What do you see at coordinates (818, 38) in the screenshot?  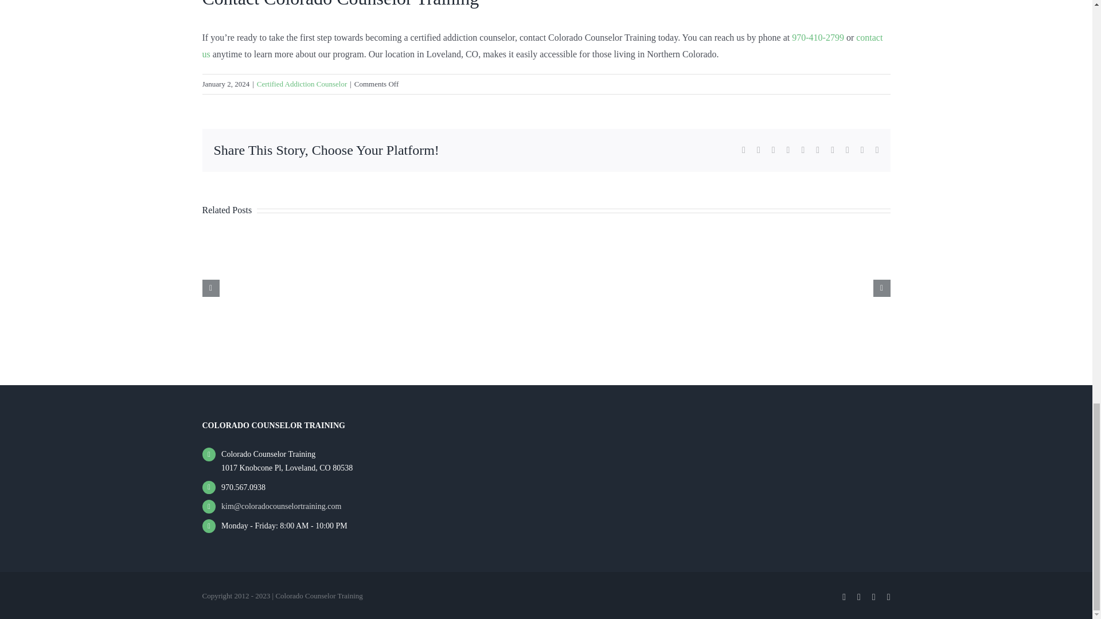 I see `970-410-2799` at bounding box center [818, 38].